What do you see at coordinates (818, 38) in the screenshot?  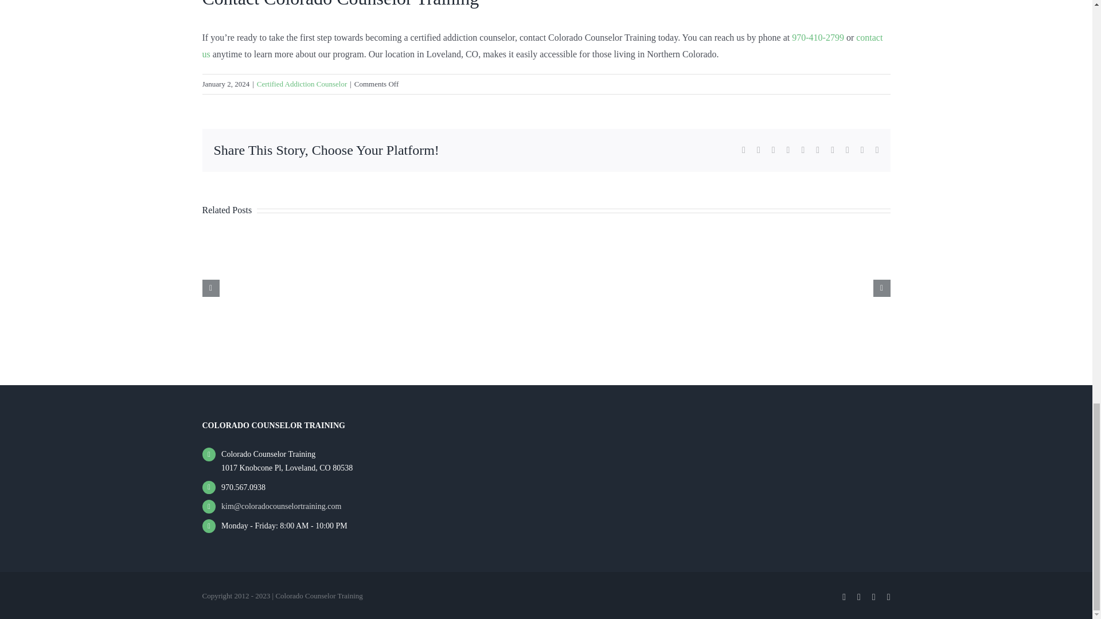 I see `970-410-2799` at bounding box center [818, 38].